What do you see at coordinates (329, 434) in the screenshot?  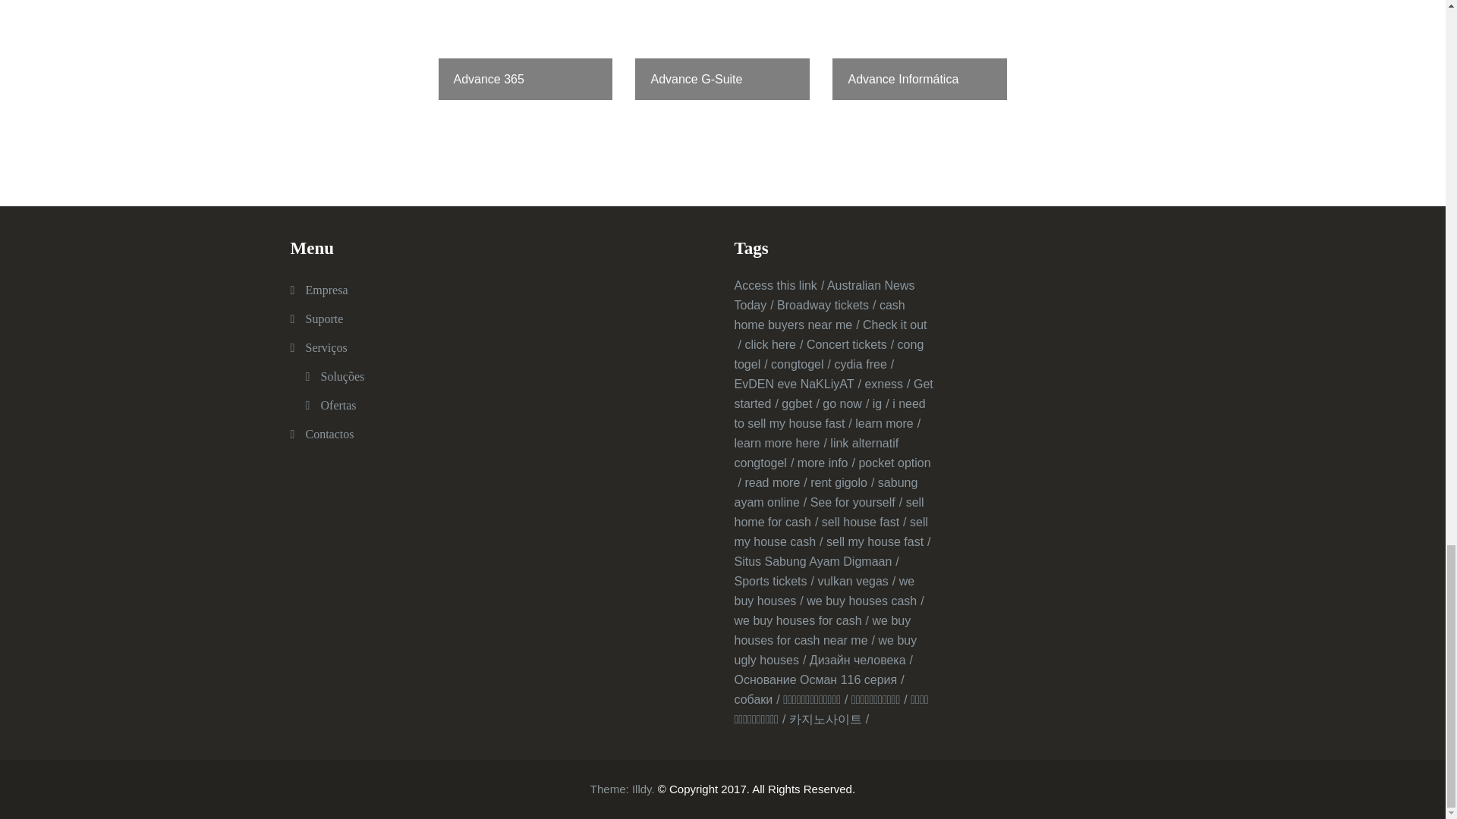 I see `Contactos` at bounding box center [329, 434].